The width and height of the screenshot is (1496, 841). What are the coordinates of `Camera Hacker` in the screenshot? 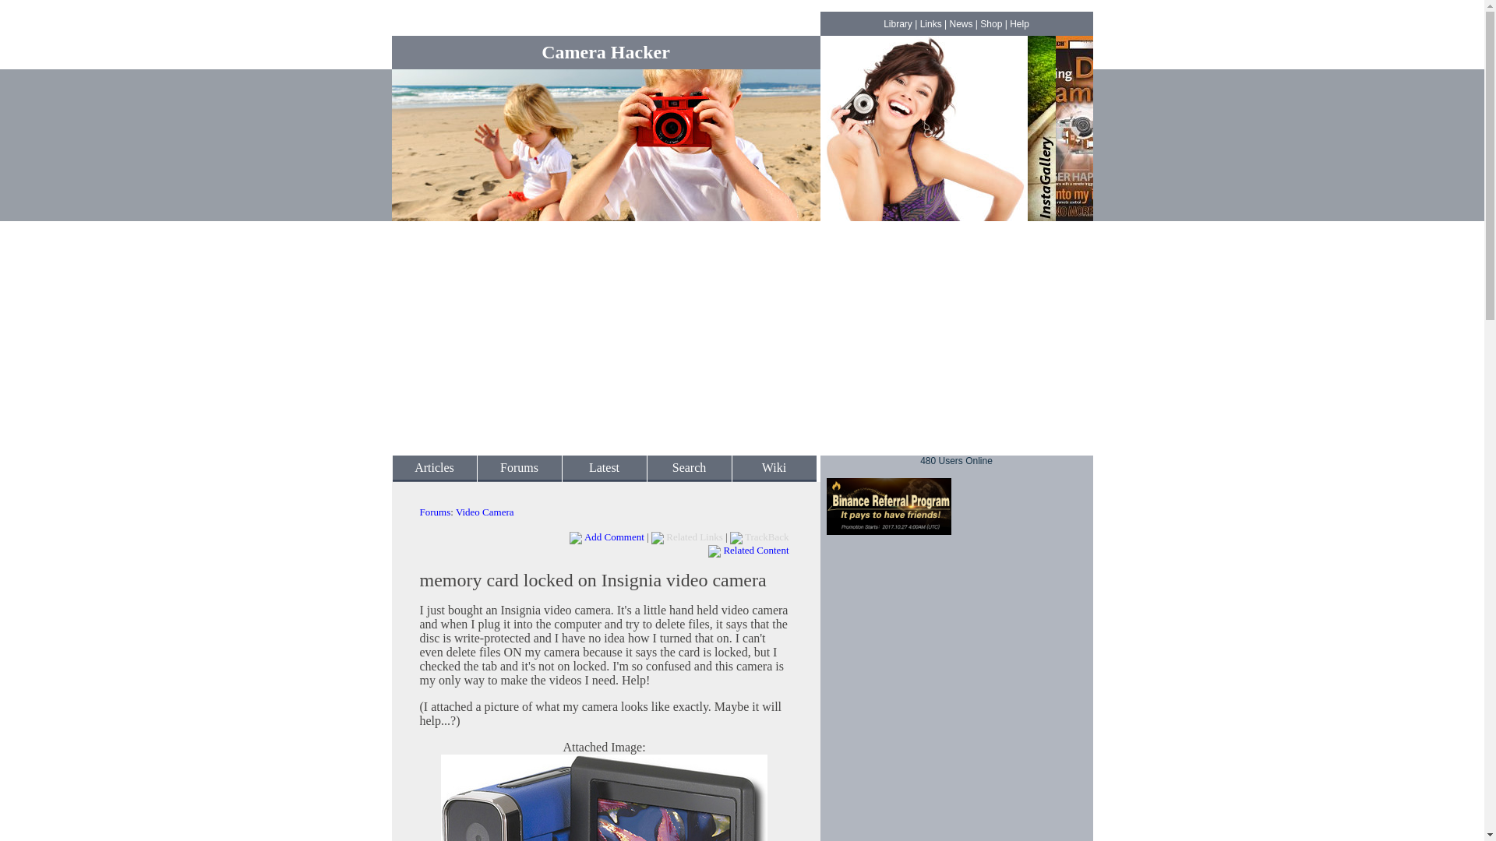 It's located at (606, 51).